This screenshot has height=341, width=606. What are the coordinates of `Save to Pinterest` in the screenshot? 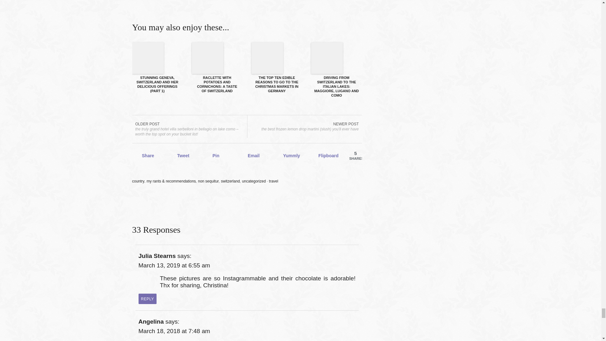 It's located at (218, 155).